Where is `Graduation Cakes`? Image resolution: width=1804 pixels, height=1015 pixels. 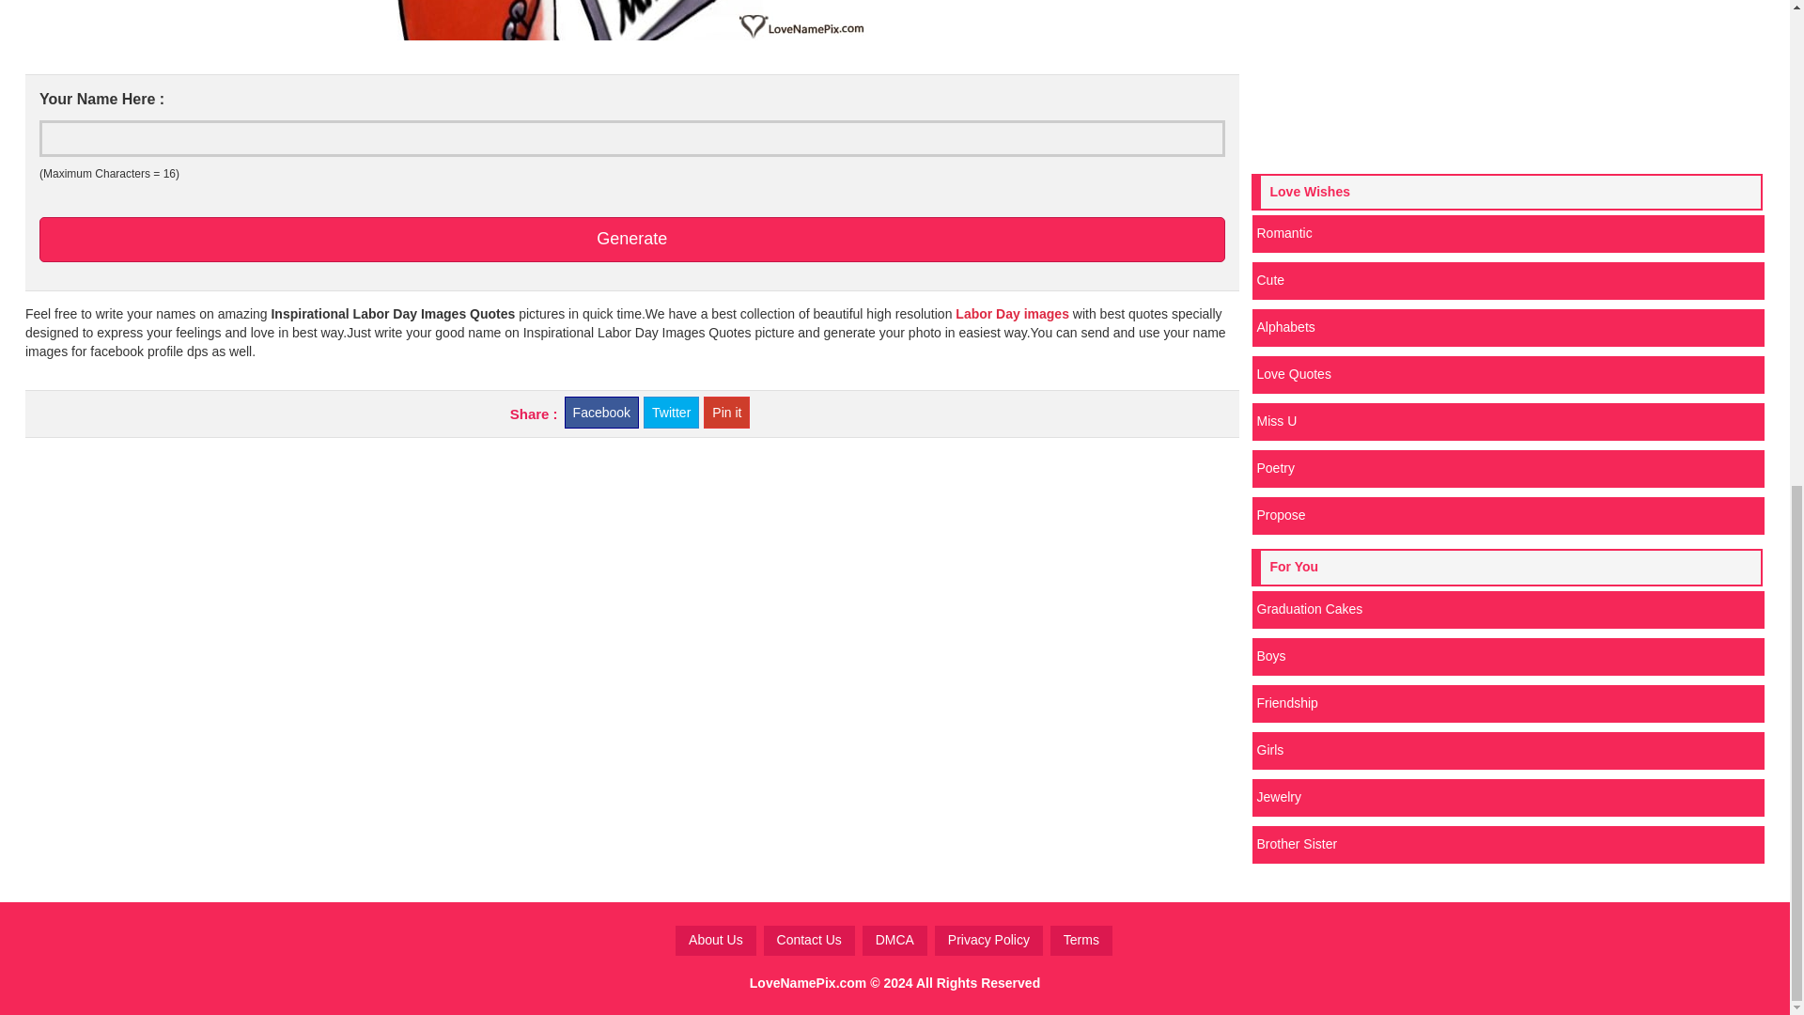 Graduation Cakes is located at coordinates (1507, 609).